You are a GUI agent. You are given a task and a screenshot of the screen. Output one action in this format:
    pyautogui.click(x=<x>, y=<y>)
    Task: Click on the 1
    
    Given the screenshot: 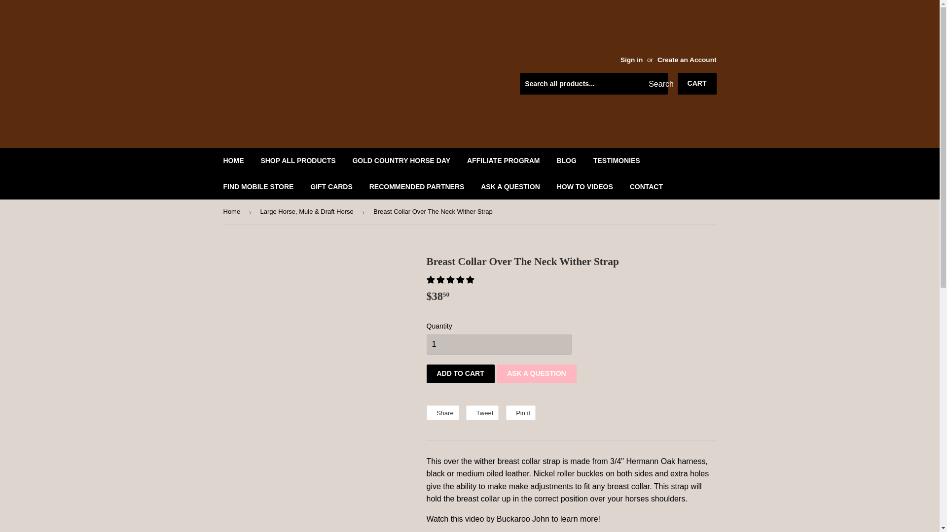 What is the action you would take?
    pyautogui.click(x=498, y=345)
    